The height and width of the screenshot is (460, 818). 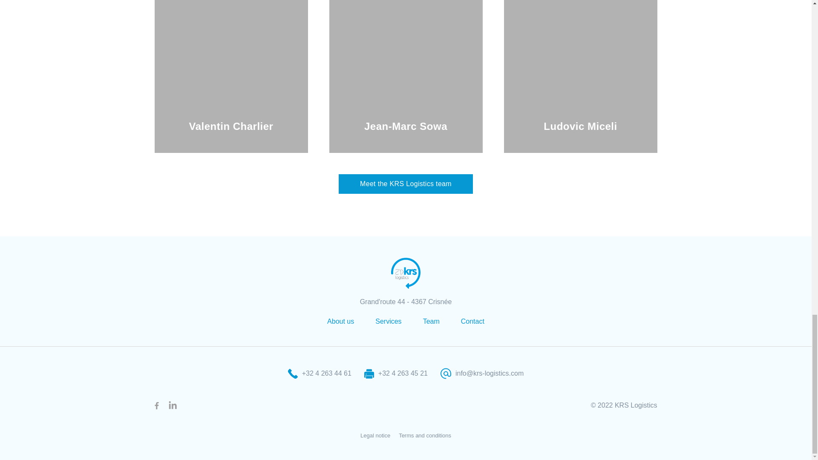 What do you see at coordinates (406, 184) in the screenshot?
I see `Meet the KRS Logistics team` at bounding box center [406, 184].